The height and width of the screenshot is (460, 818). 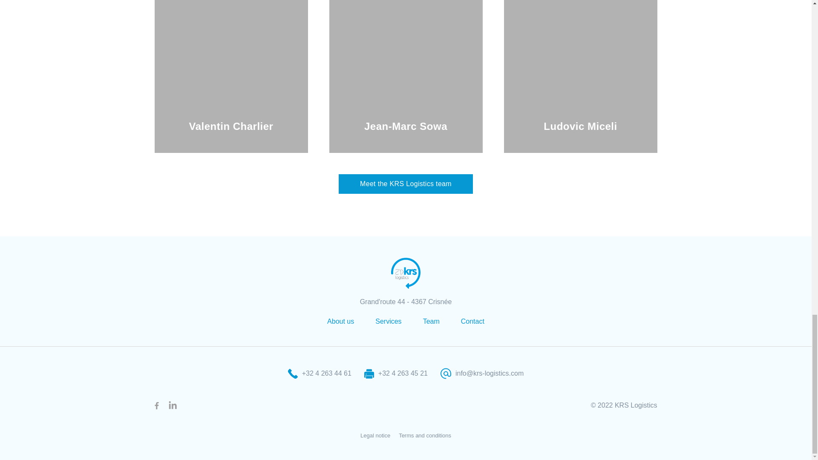 What do you see at coordinates (406, 184) in the screenshot?
I see `Meet the KRS Logistics team` at bounding box center [406, 184].